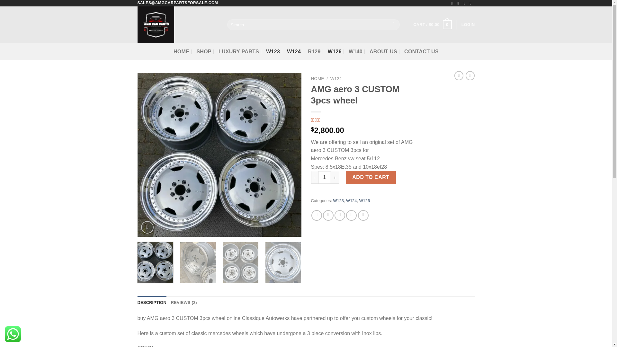 This screenshot has height=347, width=617. What do you see at coordinates (394, 24) in the screenshot?
I see `Search` at bounding box center [394, 24].